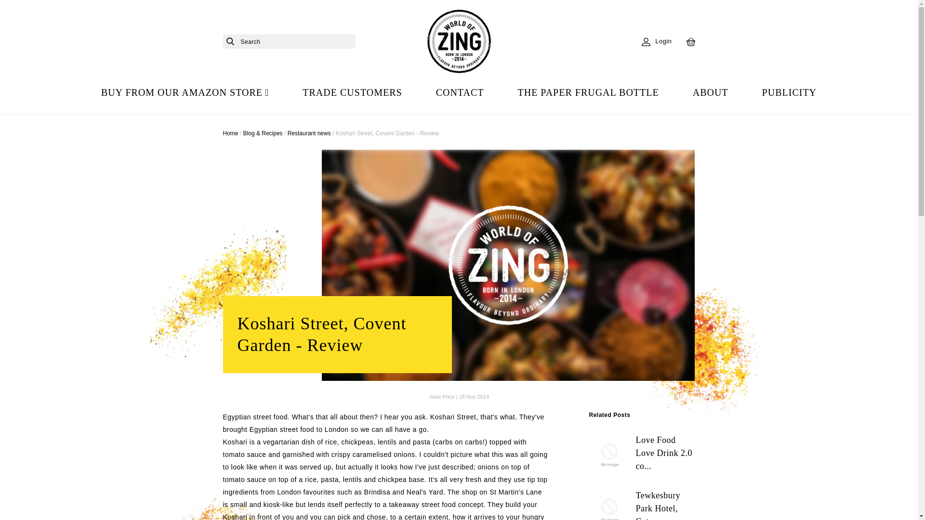 This screenshot has width=925, height=520. What do you see at coordinates (352, 92) in the screenshot?
I see `TRADE CUSTOMERS` at bounding box center [352, 92].